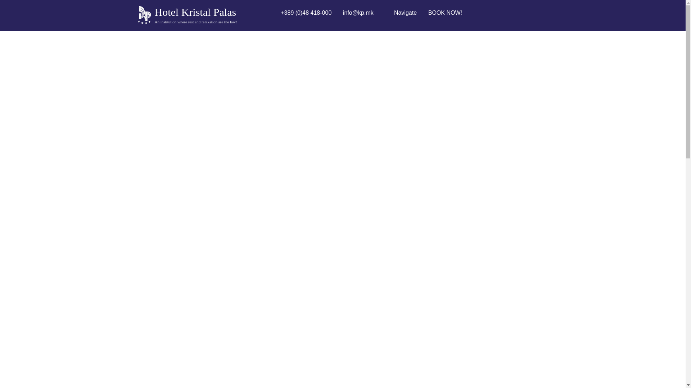  Describe the element at coordinates (444, 13) in the screenshot. I see `Home` at that location.